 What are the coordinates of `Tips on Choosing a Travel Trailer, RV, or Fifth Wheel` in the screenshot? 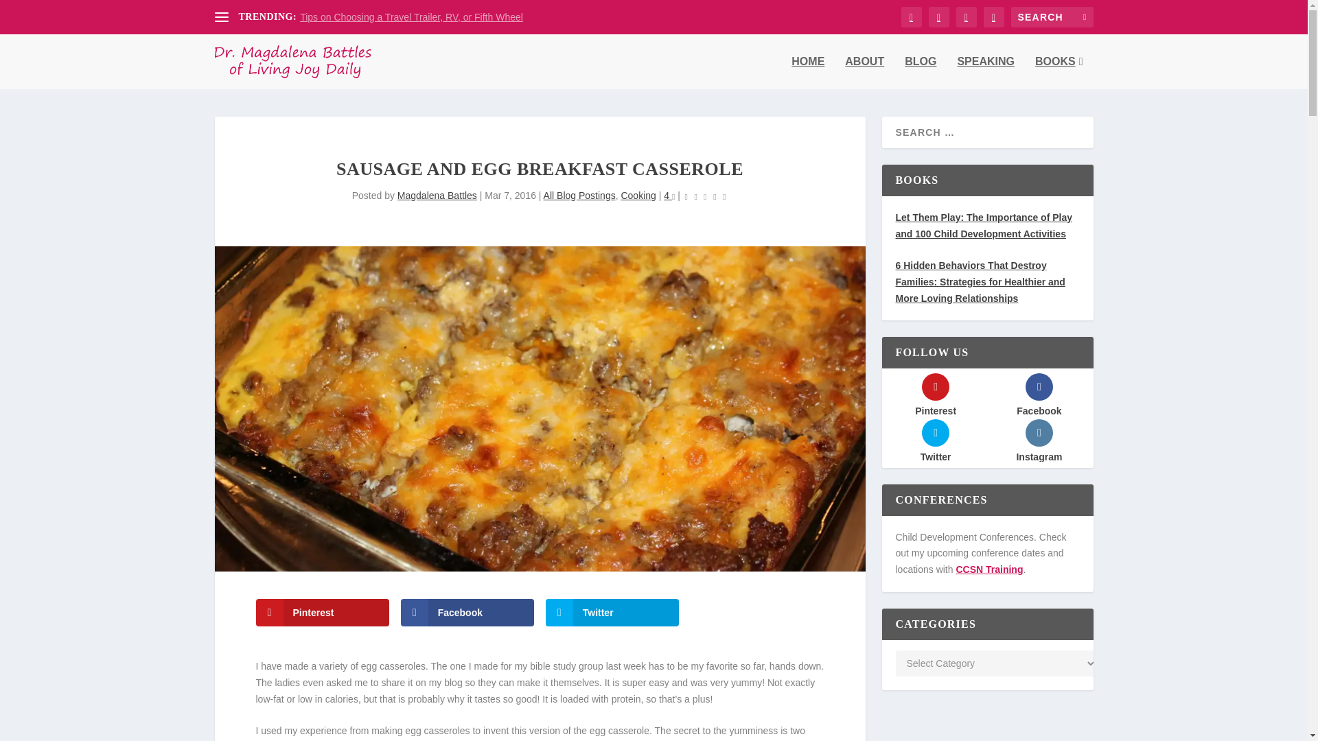 It's located at (412, 17).